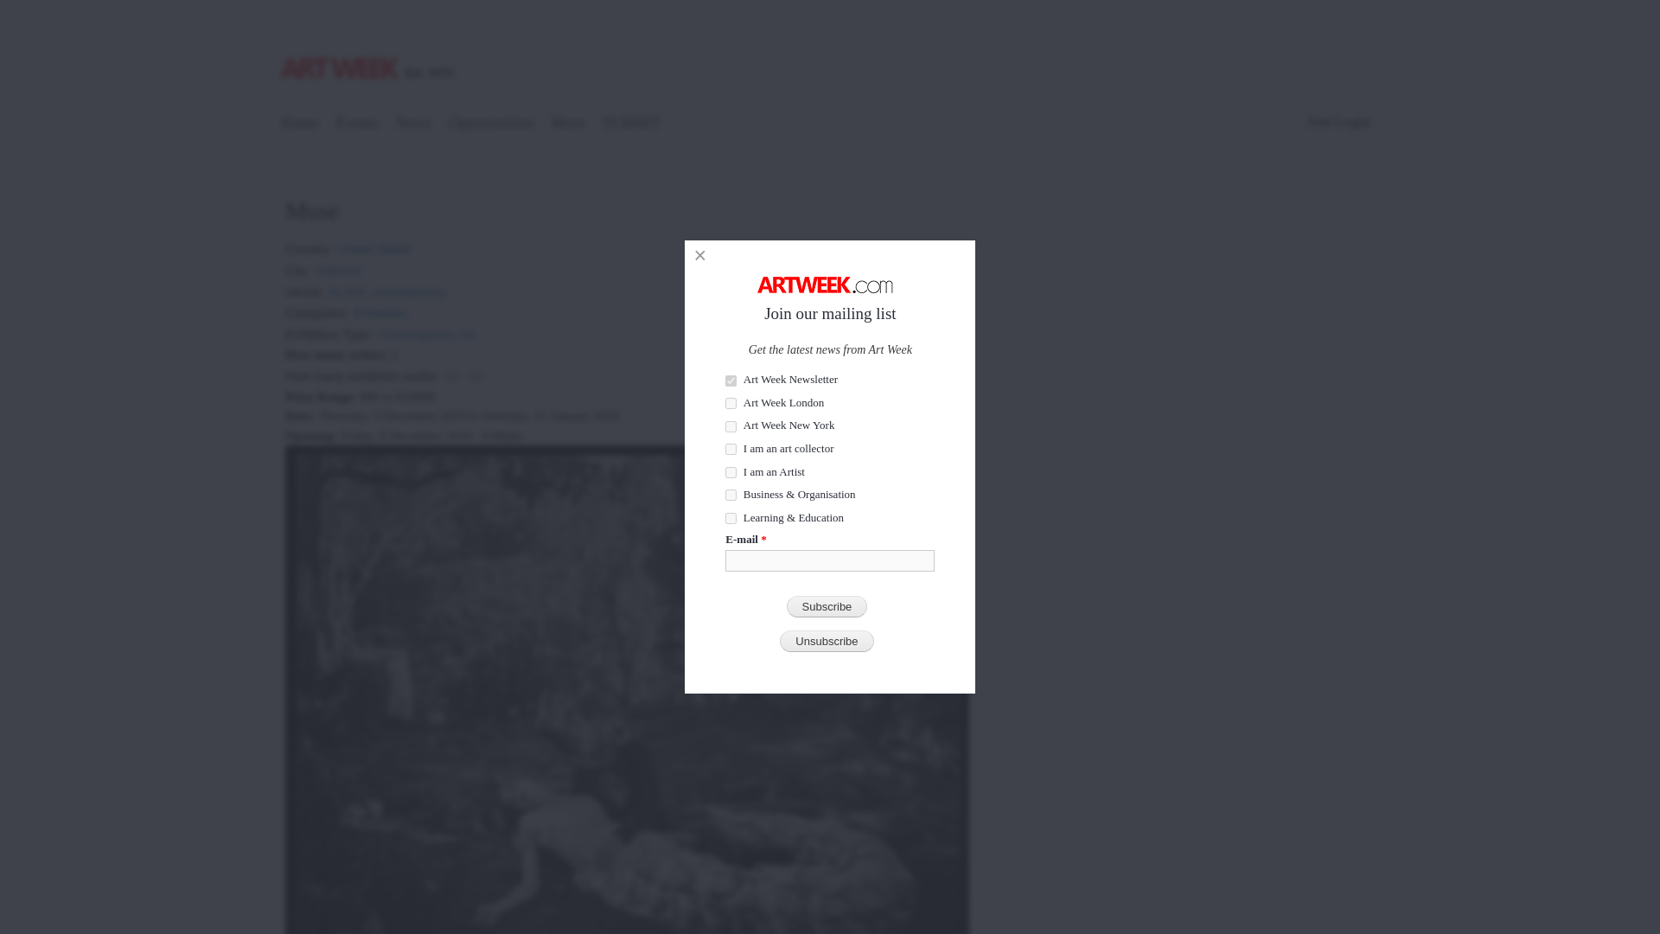 The width and height of the screenshot is (1660, 934). Describe the element at coordinates (491, 125) in the screenshot. I see `Opportunities` at that location.